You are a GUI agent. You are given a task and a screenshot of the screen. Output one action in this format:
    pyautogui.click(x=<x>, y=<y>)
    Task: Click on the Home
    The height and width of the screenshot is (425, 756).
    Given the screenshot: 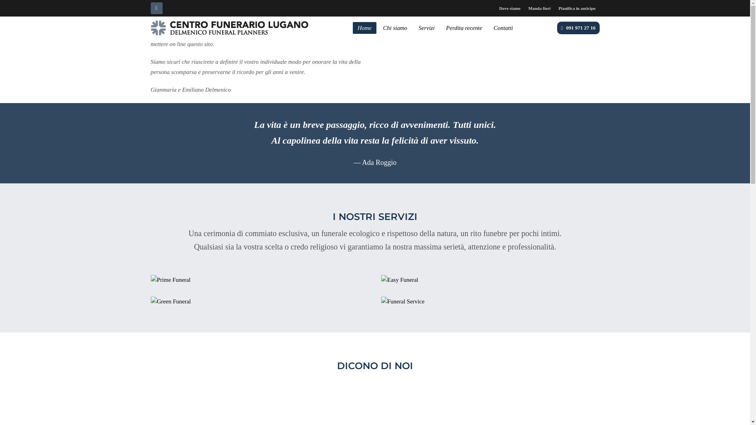 What is the action you would take?
    pyautogui.click(x=365, y=28)
    